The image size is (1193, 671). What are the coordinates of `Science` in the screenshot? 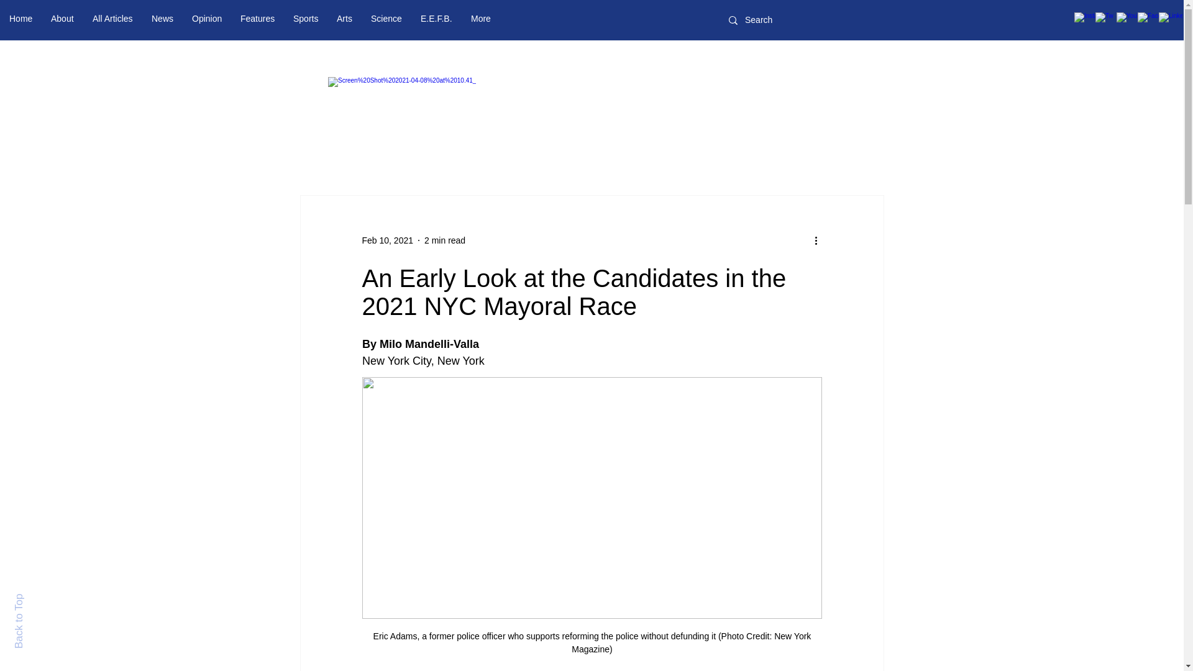 It's located at (386, 19).